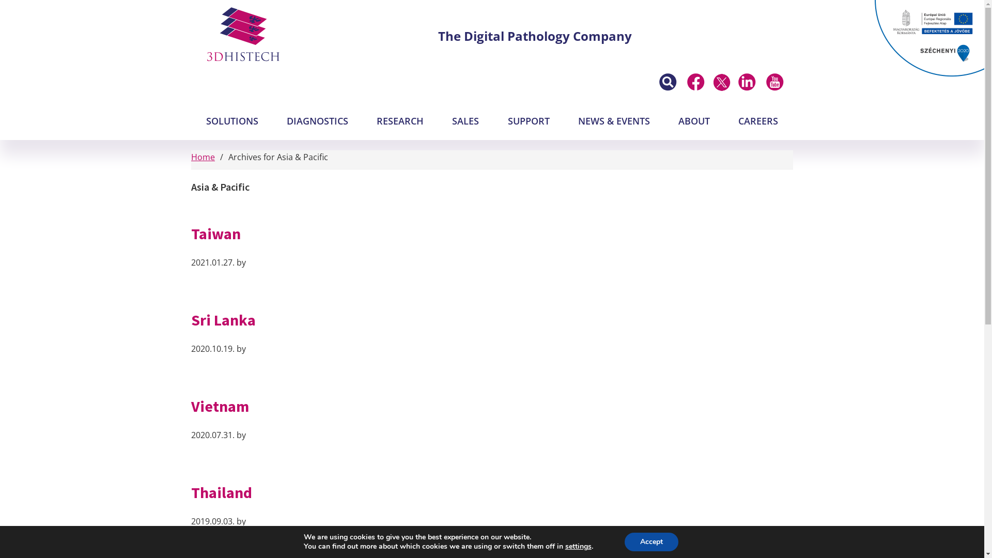 The height and width of the screenshot is (558, 992). Describe the element at coordinates (652, 542) in the screenshot. I see `Accept` at that location.